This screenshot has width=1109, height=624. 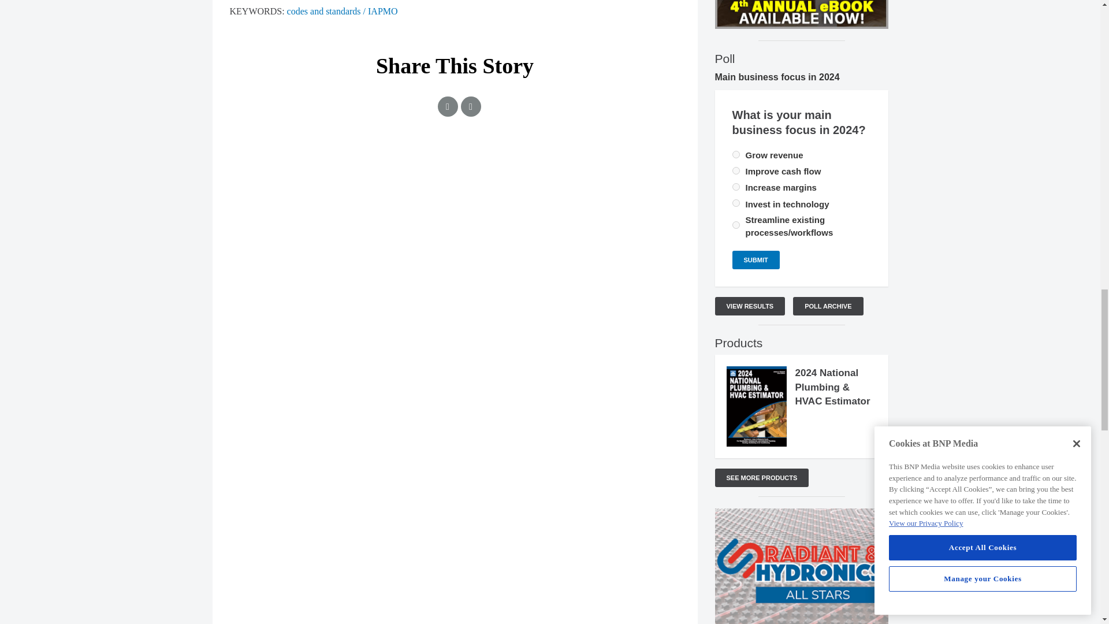 What do you see at coordinates (736, 155) in the screenshot?
I see `319` at bounding box center [736, 155].